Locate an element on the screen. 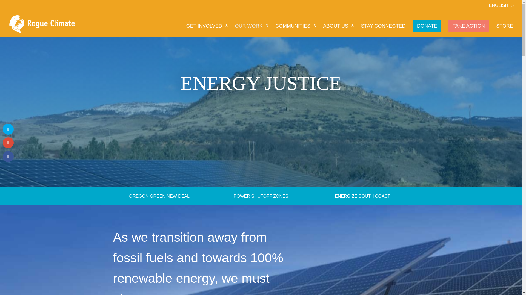 This screenshot has width=526, height=295. DONATE is located at coordinates (427, 26).